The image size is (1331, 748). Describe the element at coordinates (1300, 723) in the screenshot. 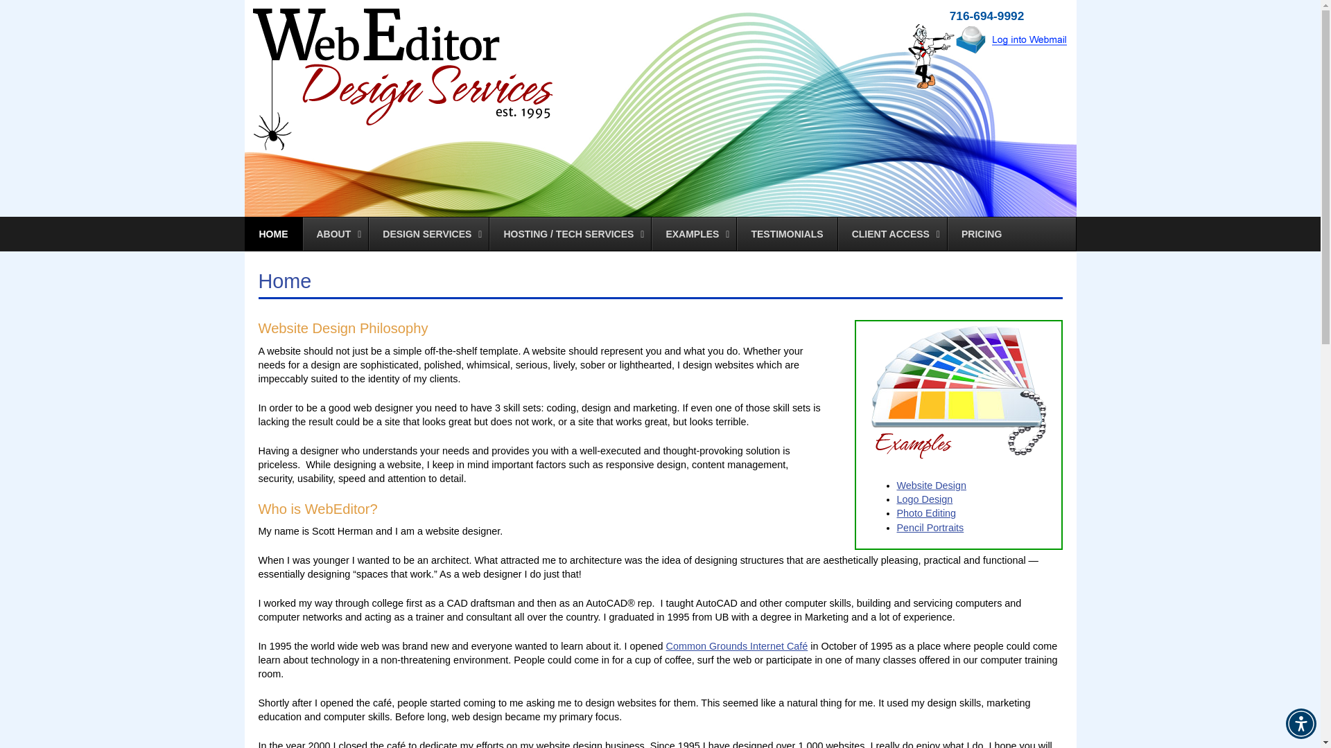

I see `Accessibility Menu` at that location.